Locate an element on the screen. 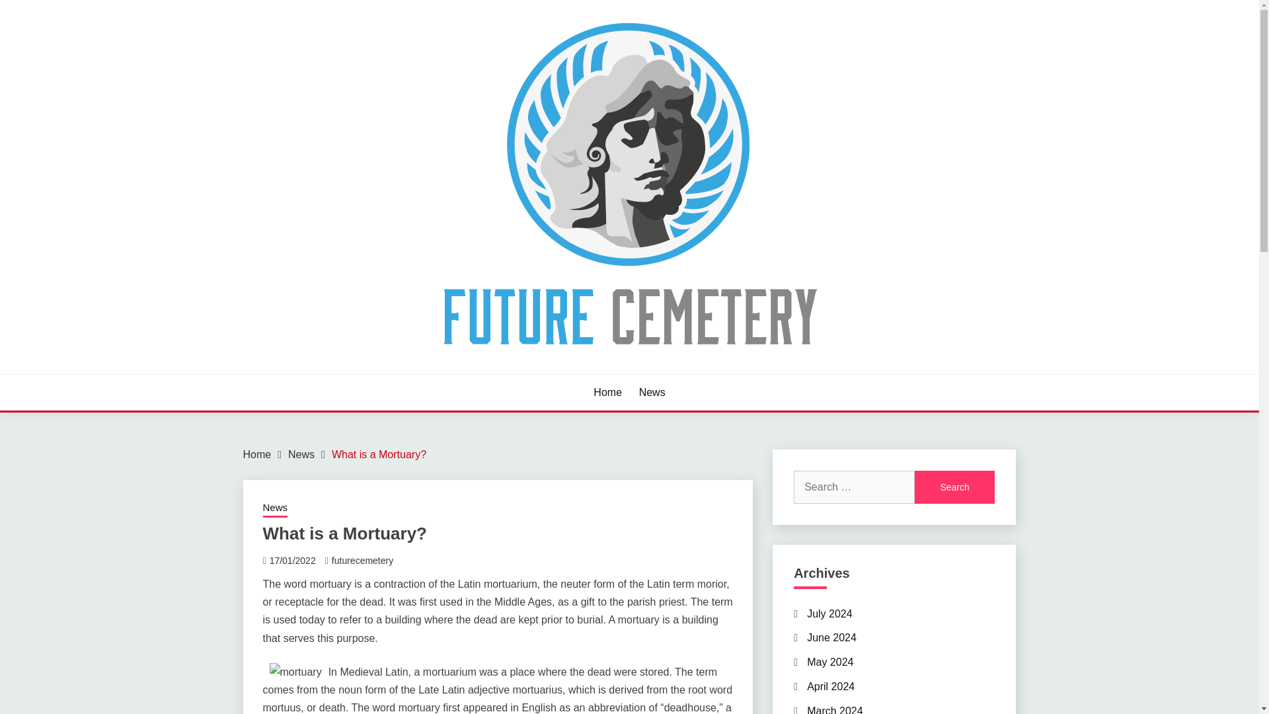 This screenshot has width=1269, height=714. March 2024 is located at coordinates (835, 710).